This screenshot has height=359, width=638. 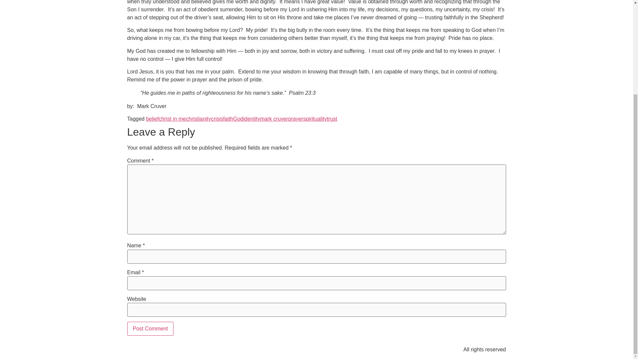 What do you see at coordinates (150, 328) in the screenshot?
I see `Post Comment` at bounding box center [150, 328].